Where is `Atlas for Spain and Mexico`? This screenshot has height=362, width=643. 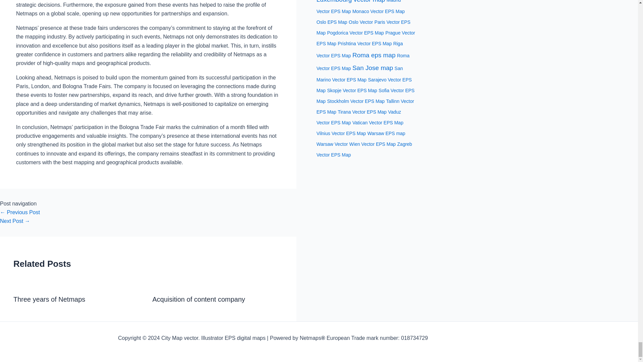
Atlas for Spain and Mexico is located at coordinates (15, 221).